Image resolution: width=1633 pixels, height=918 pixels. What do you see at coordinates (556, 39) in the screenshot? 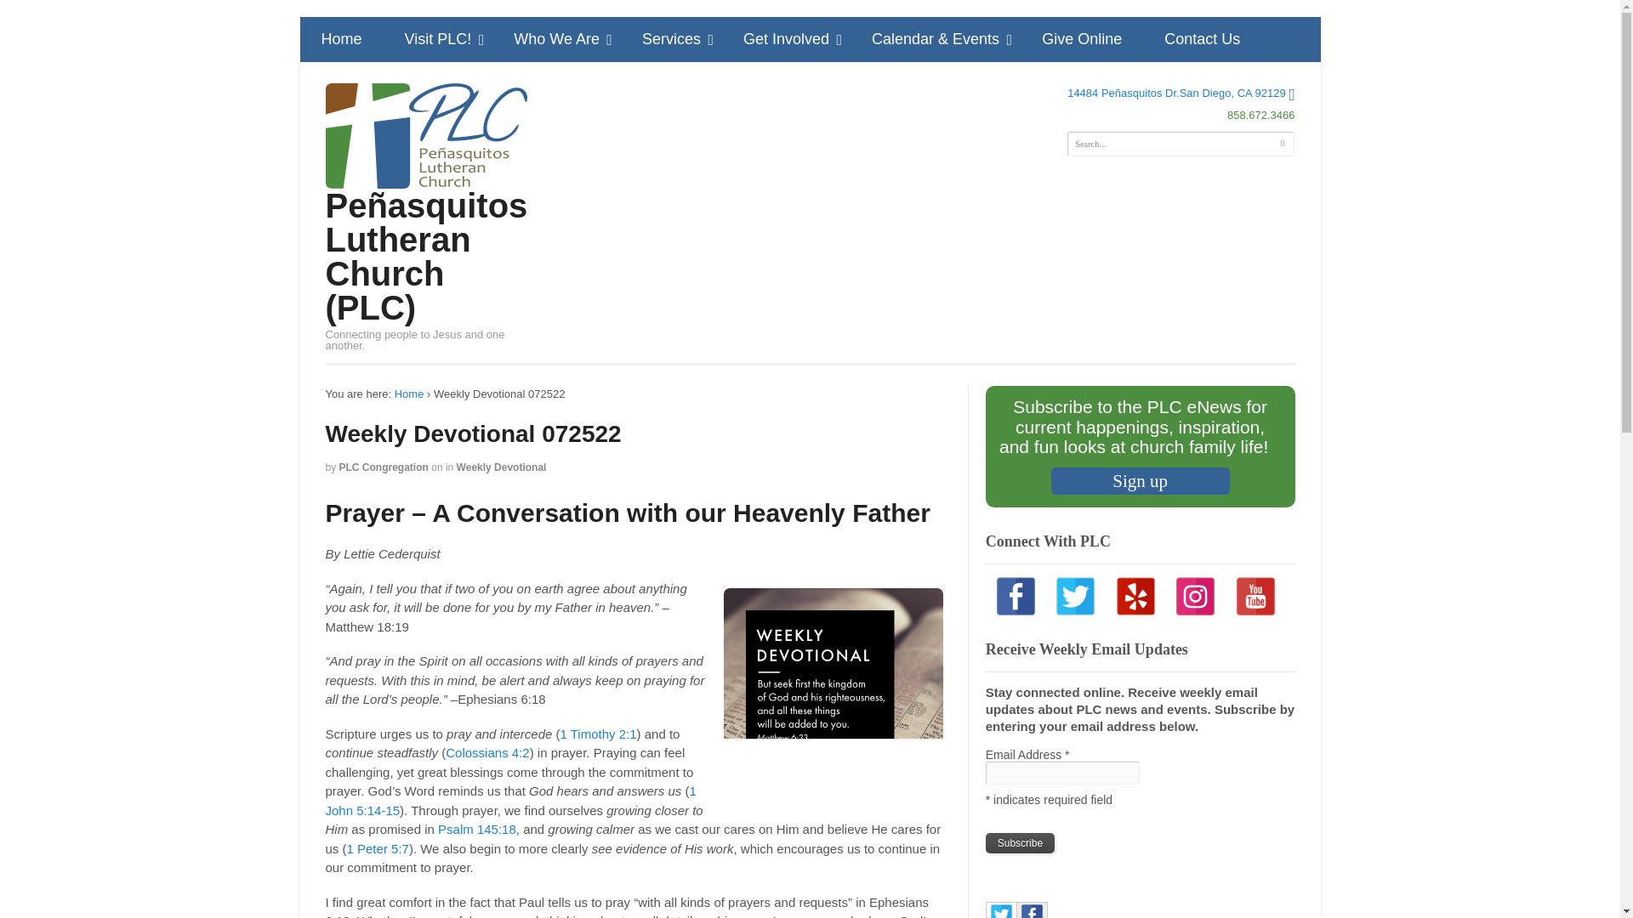
I see `Who We Are` at bounding box center [556, 39].